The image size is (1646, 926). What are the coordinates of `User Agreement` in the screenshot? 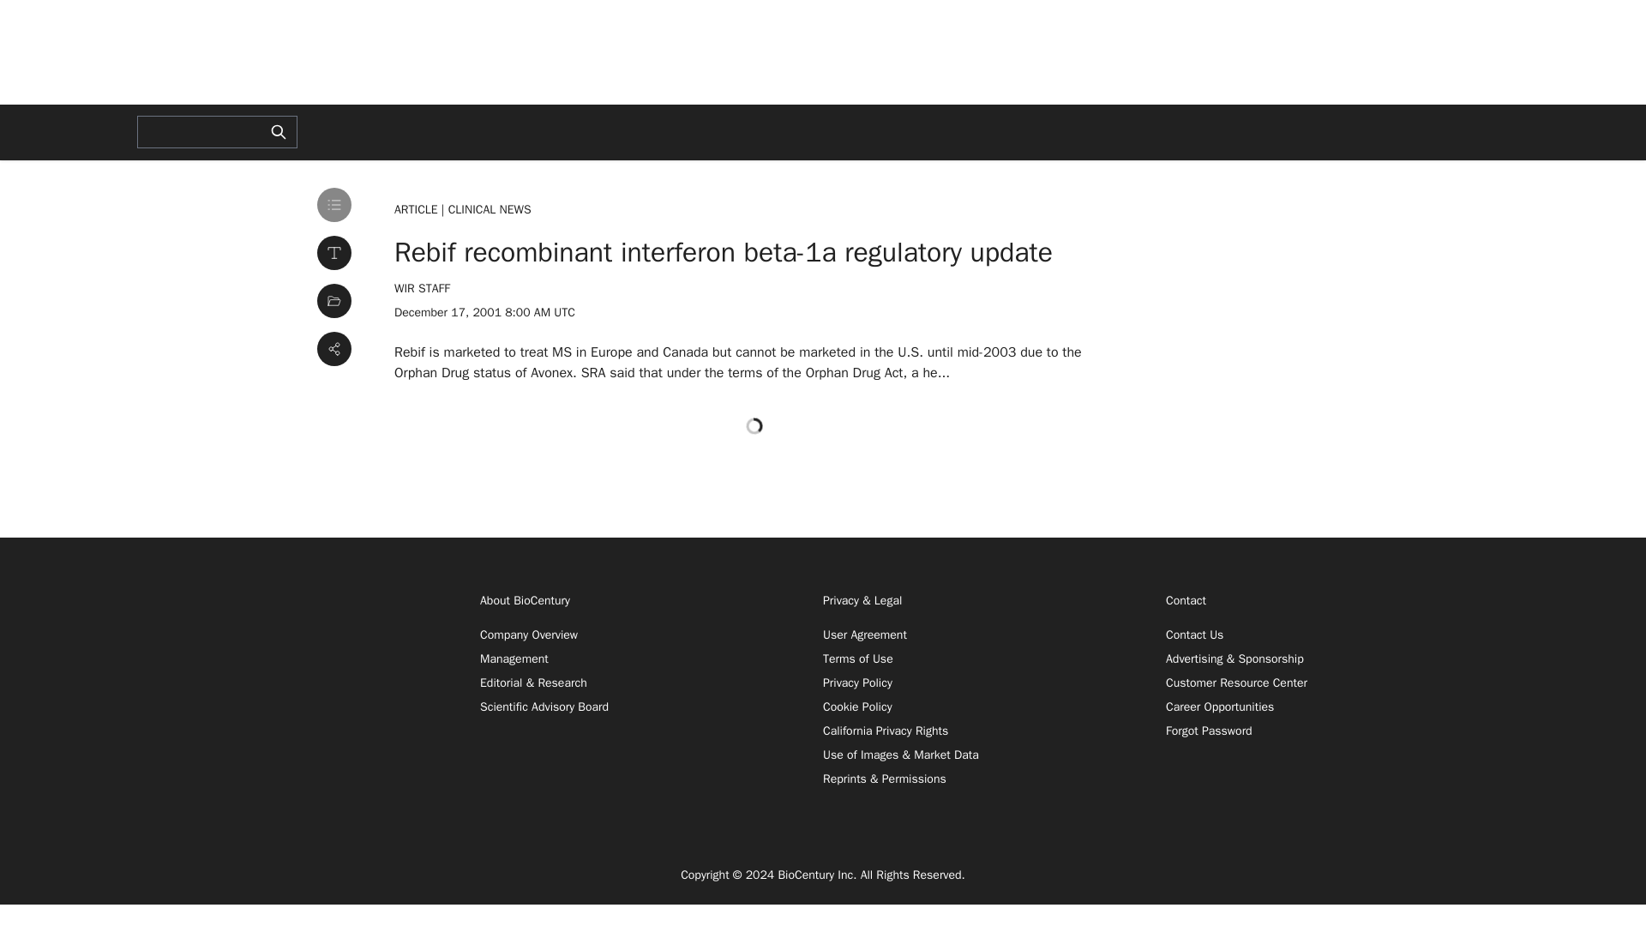 It's located at (864, 634).